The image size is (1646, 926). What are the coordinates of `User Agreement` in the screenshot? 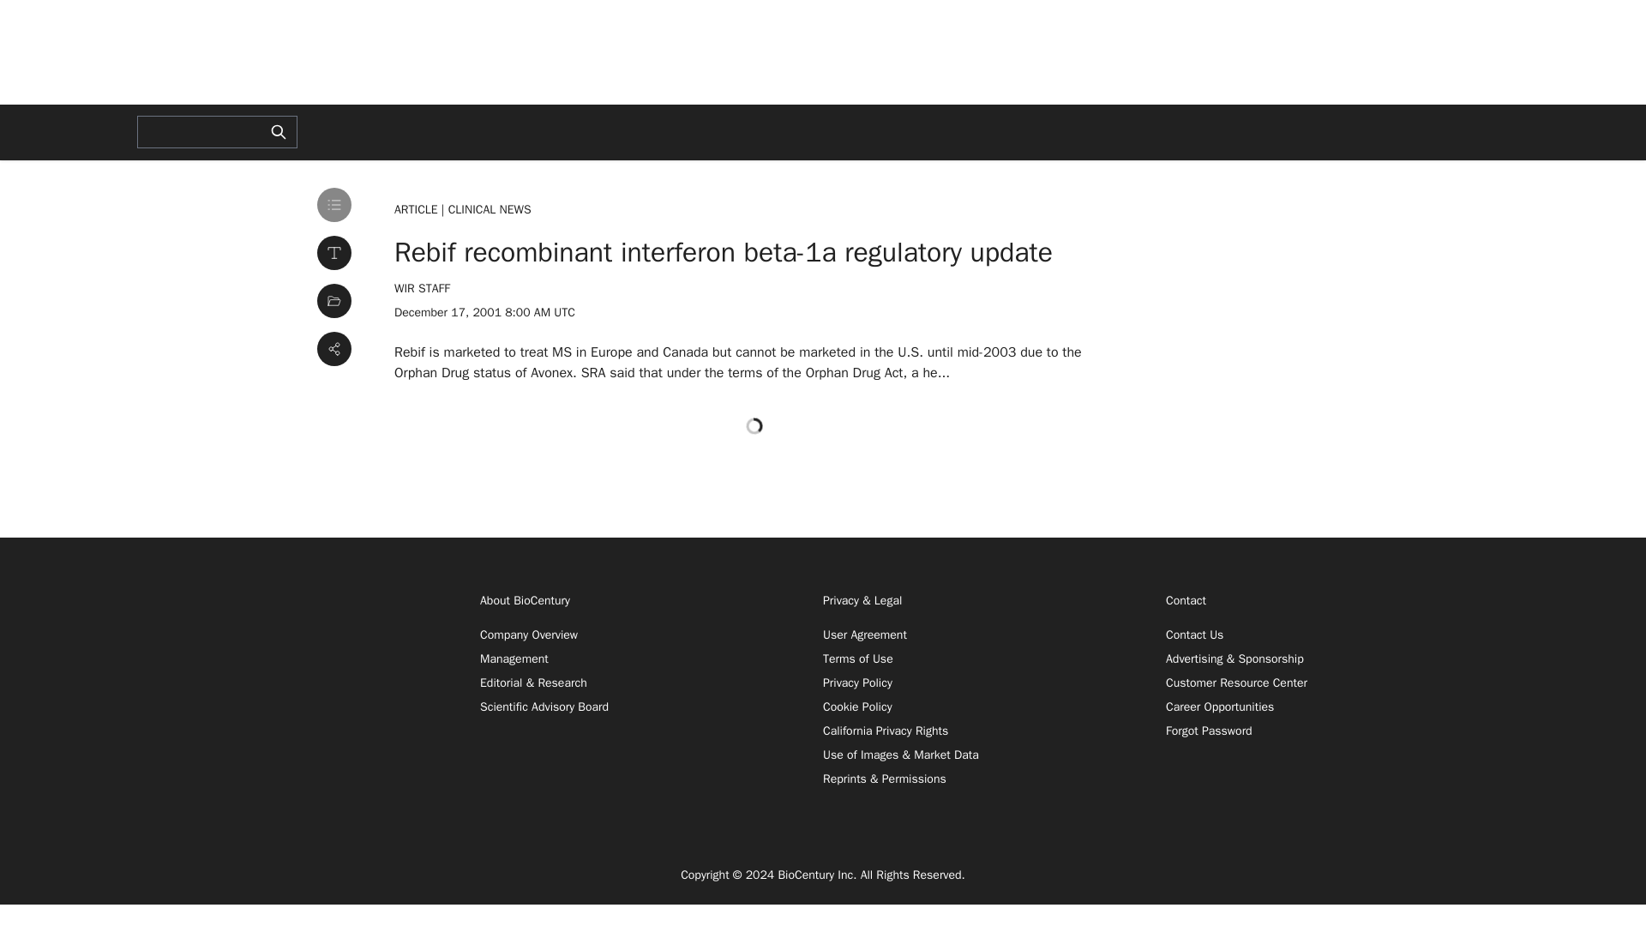 It's located at (864, 634).